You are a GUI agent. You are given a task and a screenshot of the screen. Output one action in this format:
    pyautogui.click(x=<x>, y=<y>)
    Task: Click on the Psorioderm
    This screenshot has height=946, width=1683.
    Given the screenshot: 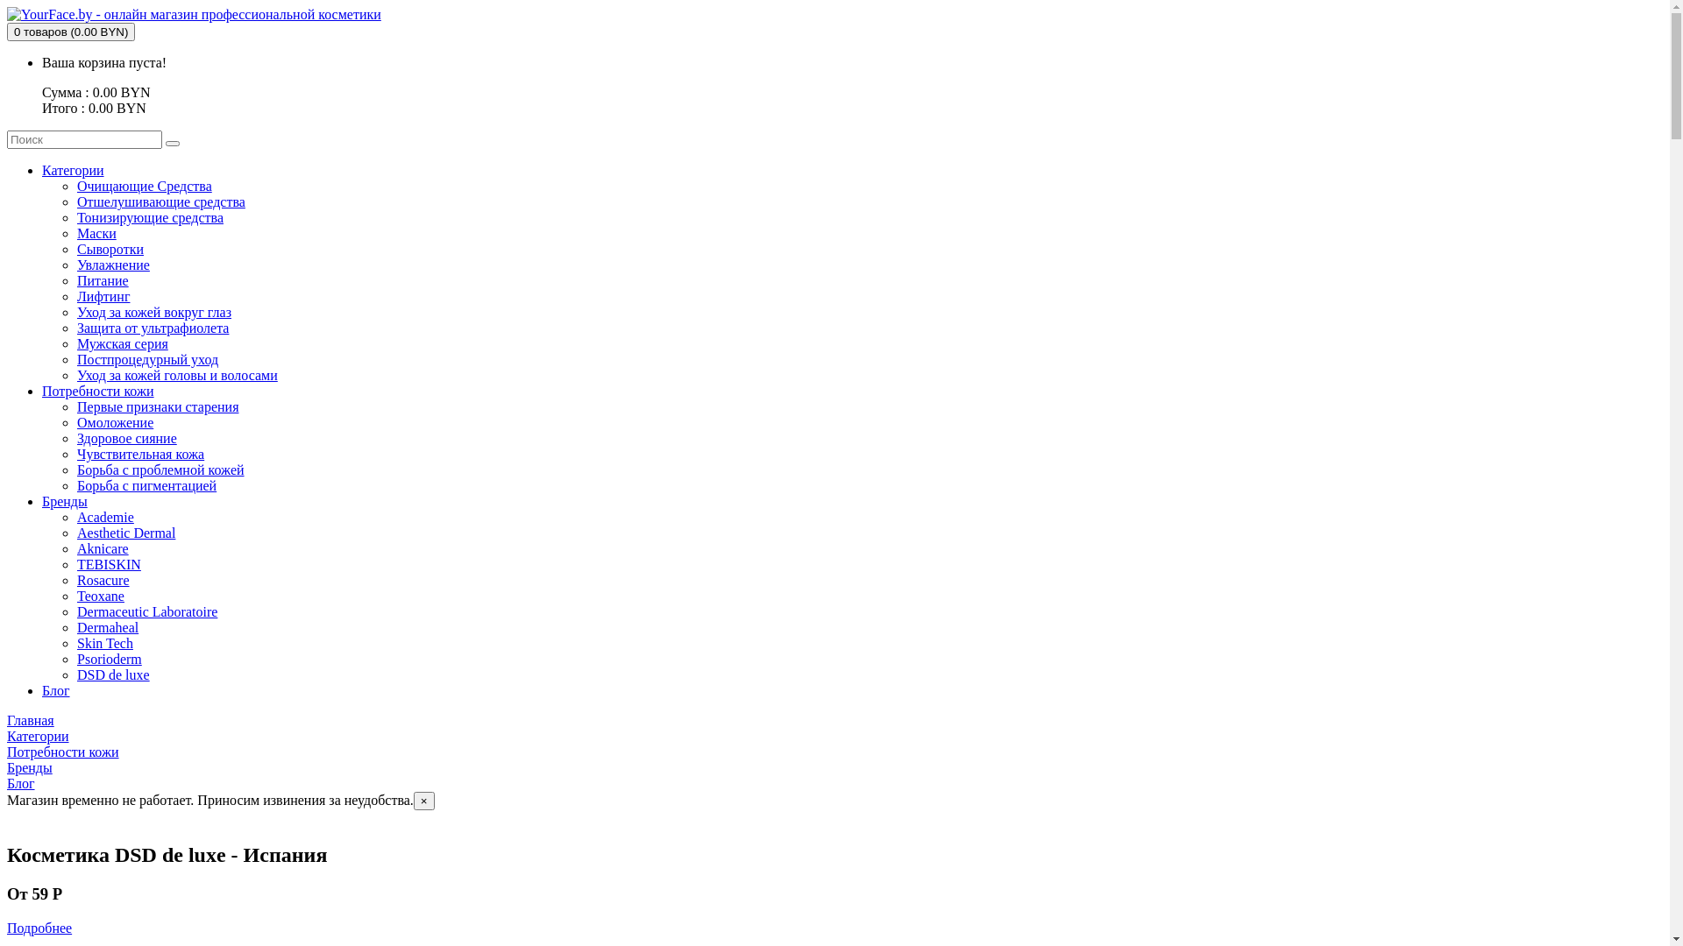 What is the action you would take?
    pyautogui.click(x=110, y=659)
    